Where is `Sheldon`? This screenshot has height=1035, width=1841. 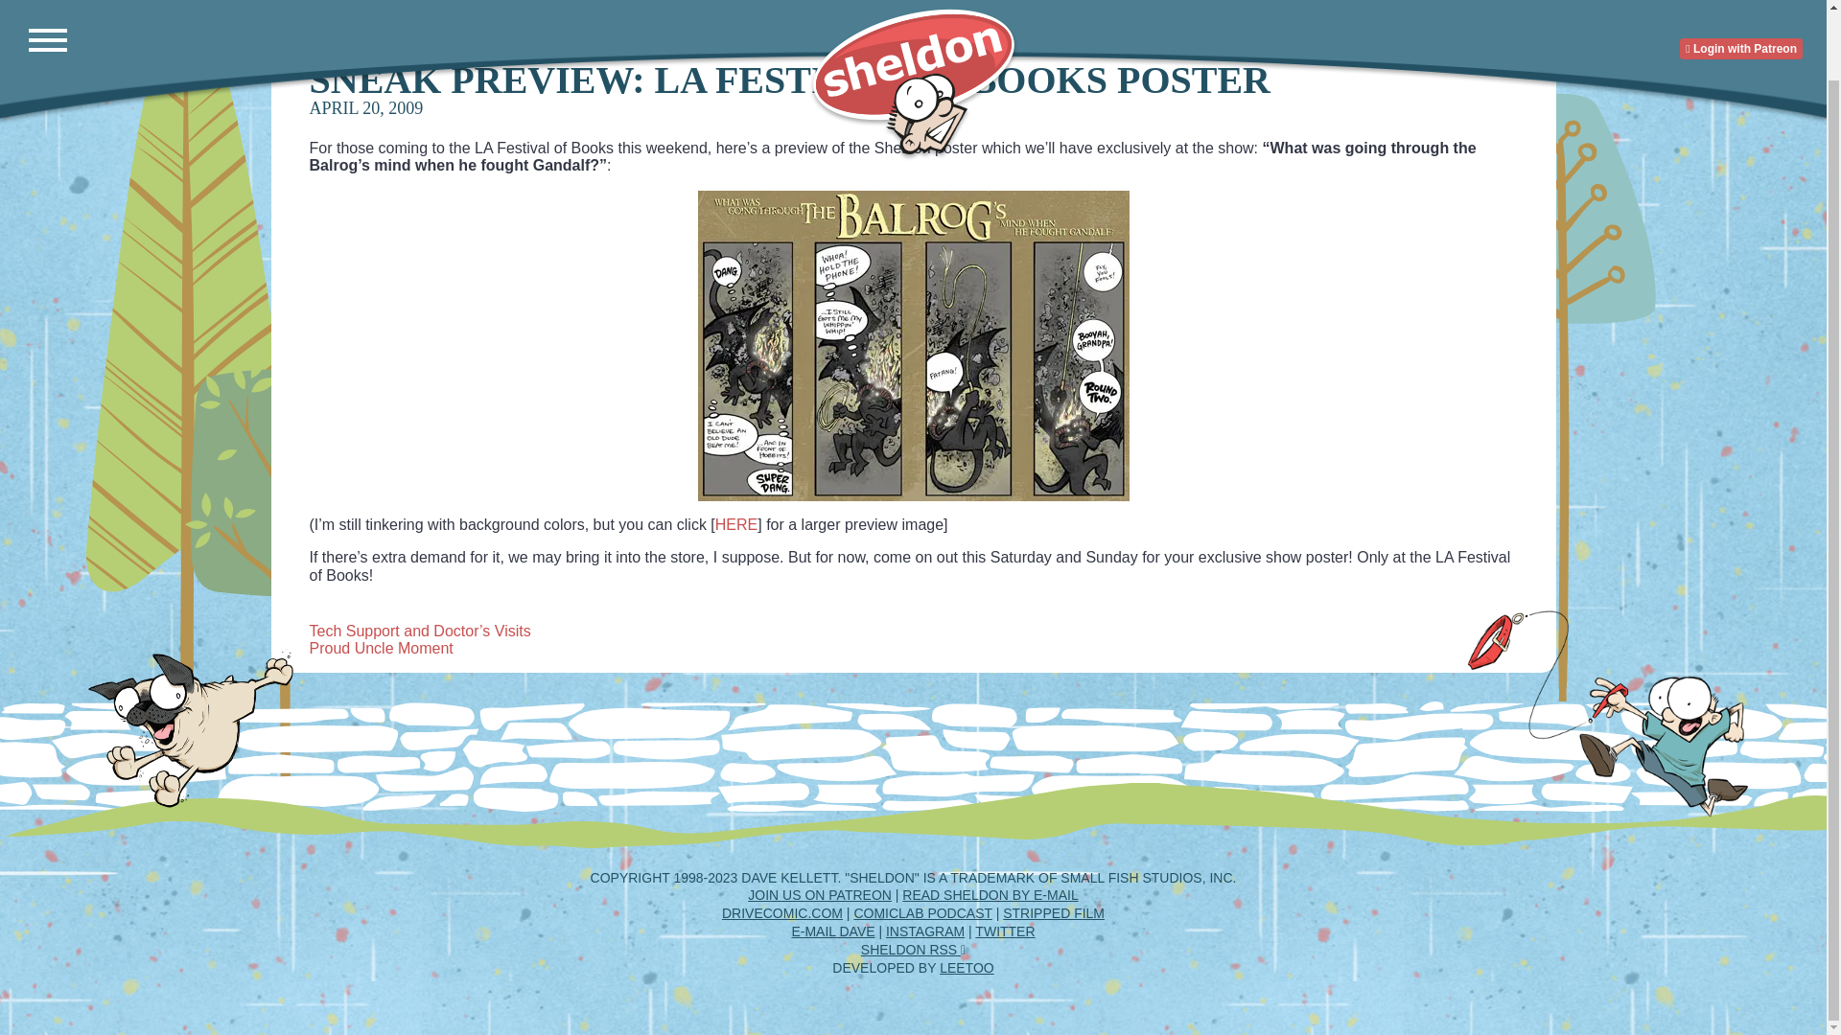 Sheldon is located at coordinates (913, 44).